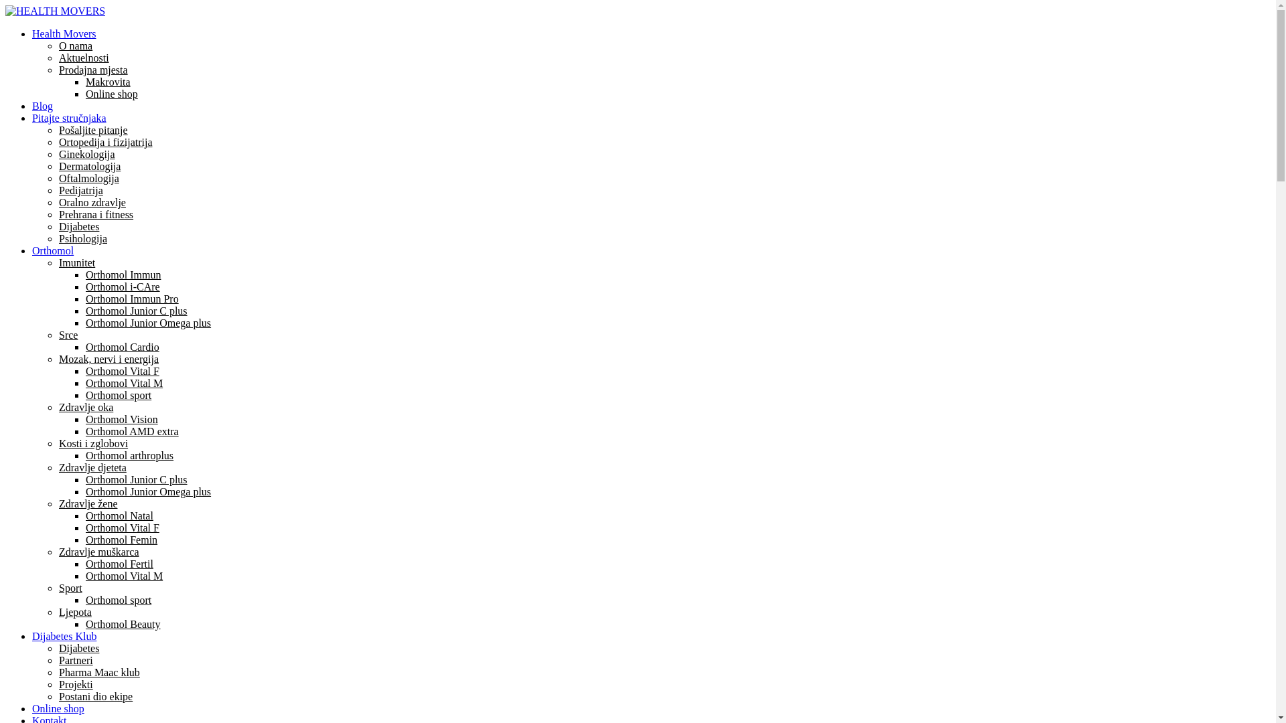 Image resolution: width=1286 pixels, height=723 pixels. What do you see at coordinates (149, 323) in the screenshot?
I see `Orthomol Junior Omega plus` at bounding box center [149, 323].